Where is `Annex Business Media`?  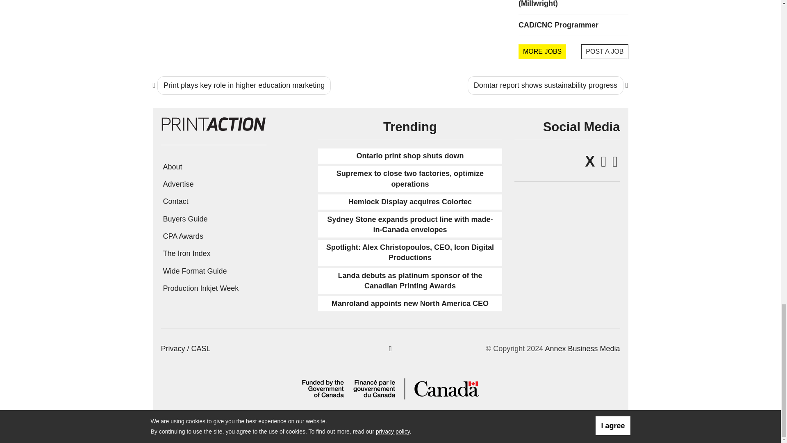 Annex Business Media is located at coordinates (582, 349).